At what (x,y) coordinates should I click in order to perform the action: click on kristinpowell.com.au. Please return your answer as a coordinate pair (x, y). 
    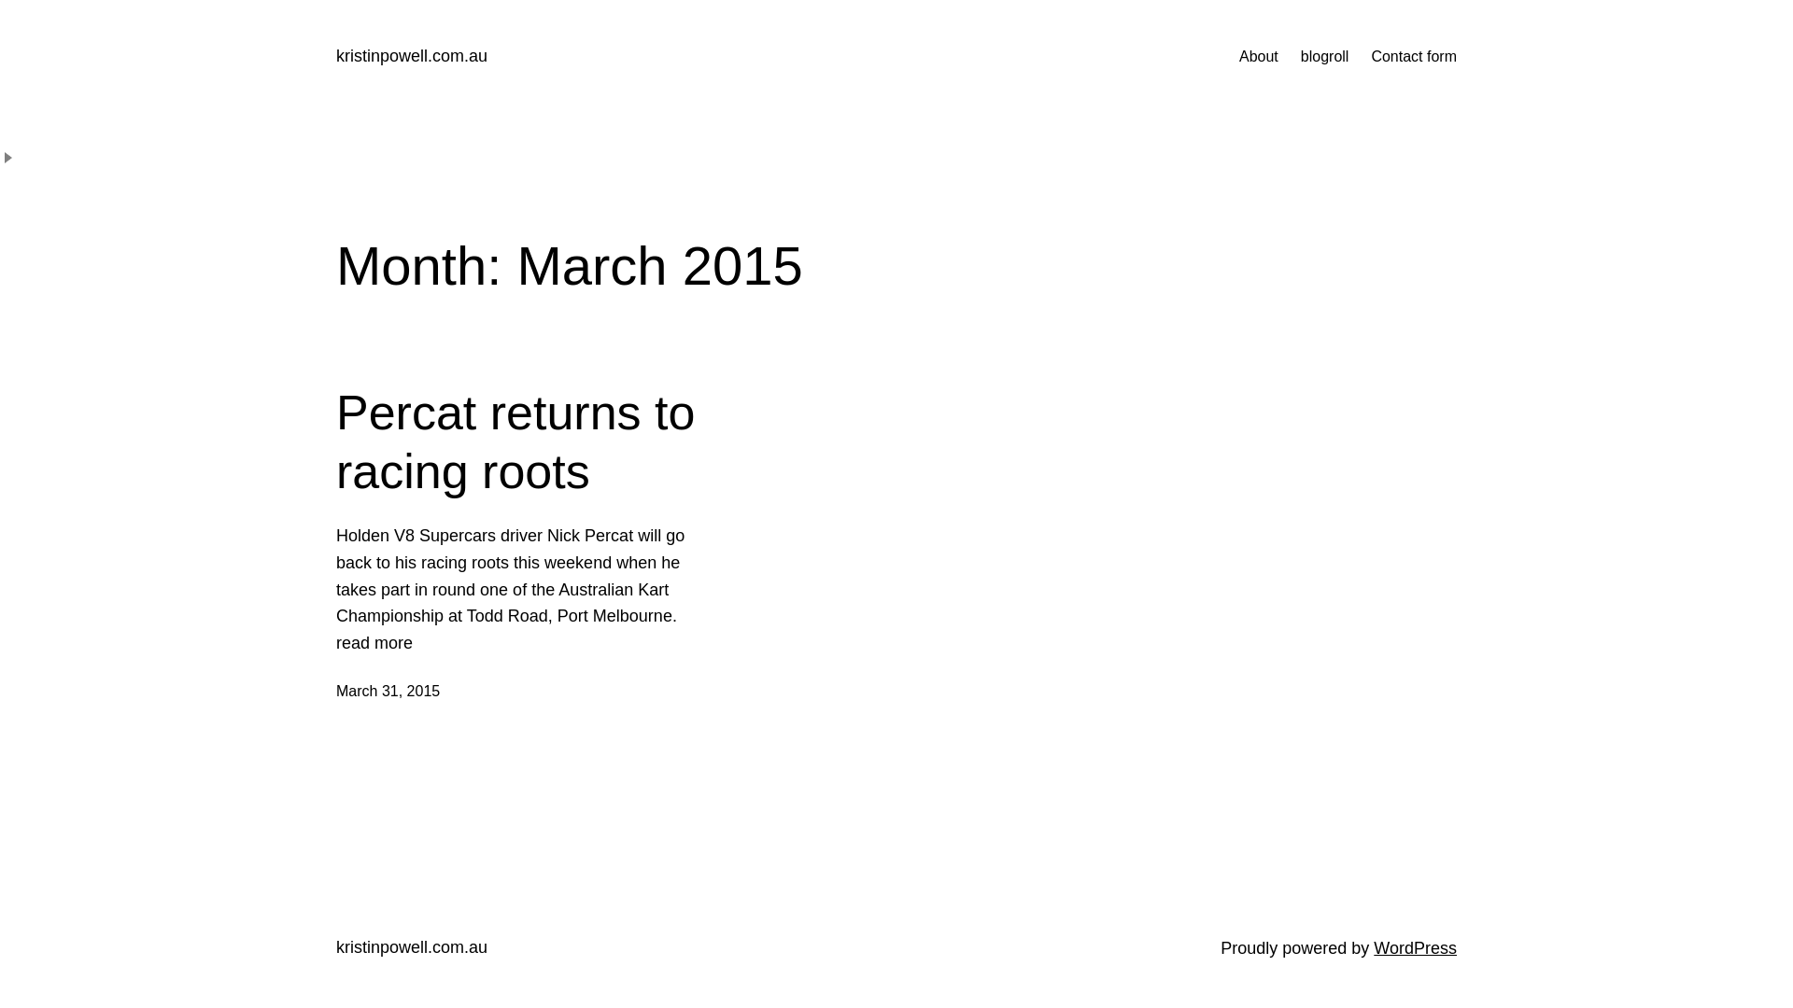
    Looking at the image, I should click on (412, 947).